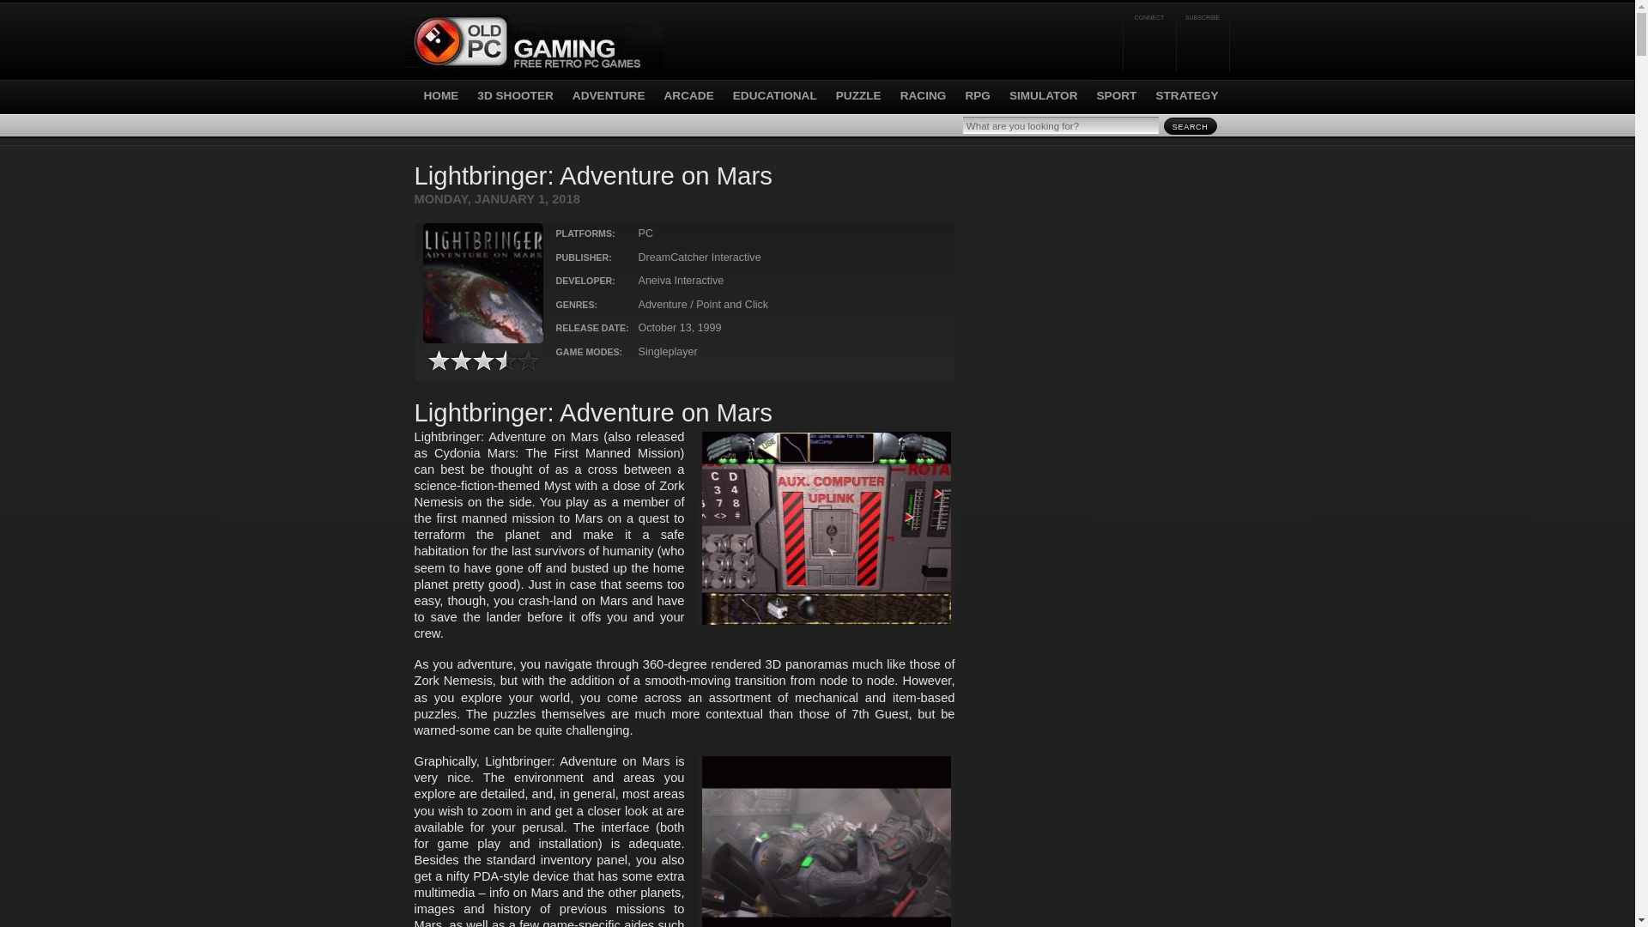 The height and width of the screenshot is (927, 1648). I want to click on 3D SHOOTER, so click(515, 94).